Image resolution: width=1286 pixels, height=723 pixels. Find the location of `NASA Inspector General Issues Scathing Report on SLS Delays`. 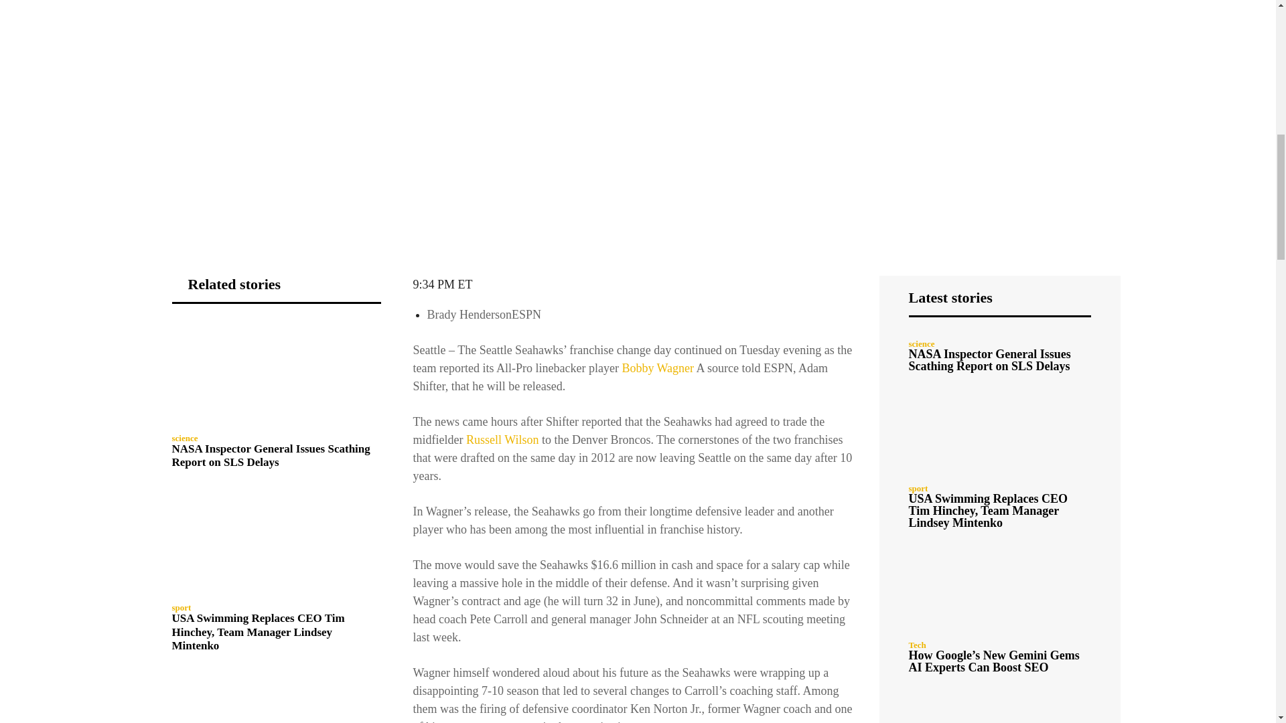

NASA Inspector General Issues Scathing Report on SLS Delays is located at coordinates (271, 455).